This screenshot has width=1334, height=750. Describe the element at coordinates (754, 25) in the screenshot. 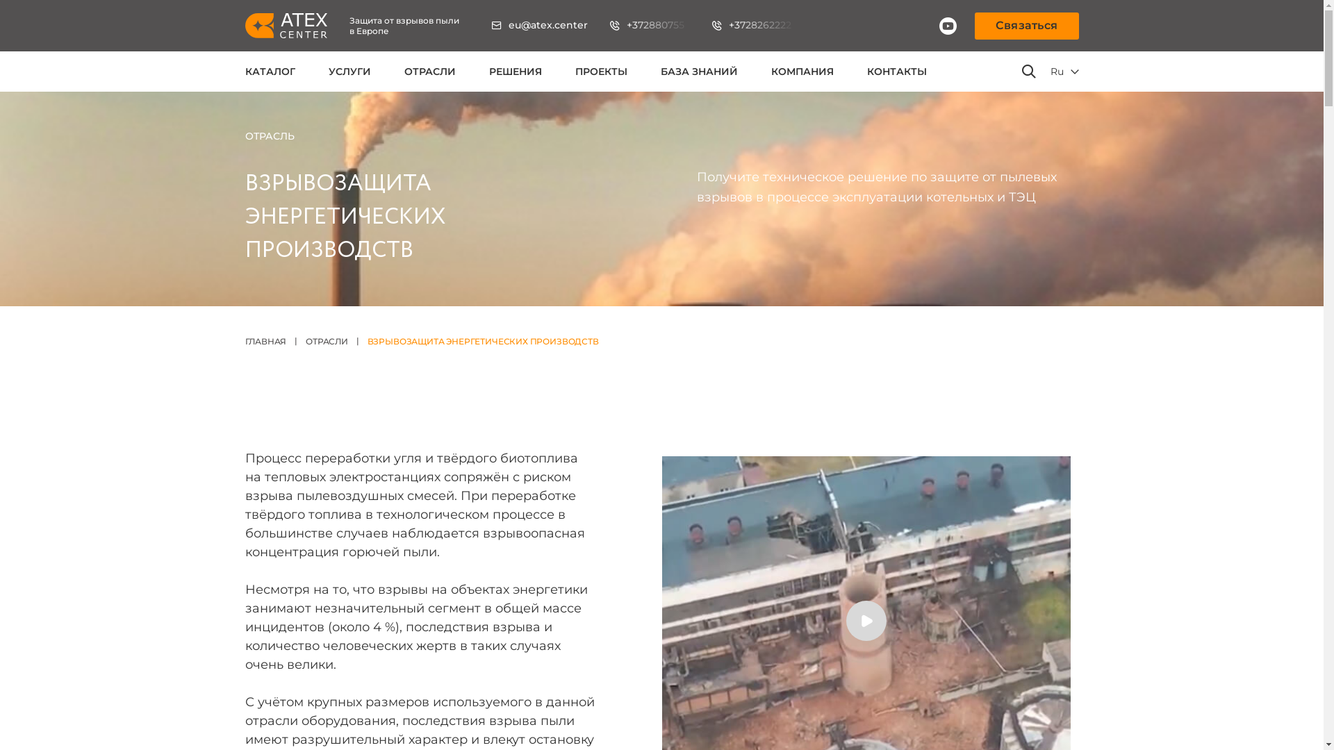

I see `+3728262222` at that location.